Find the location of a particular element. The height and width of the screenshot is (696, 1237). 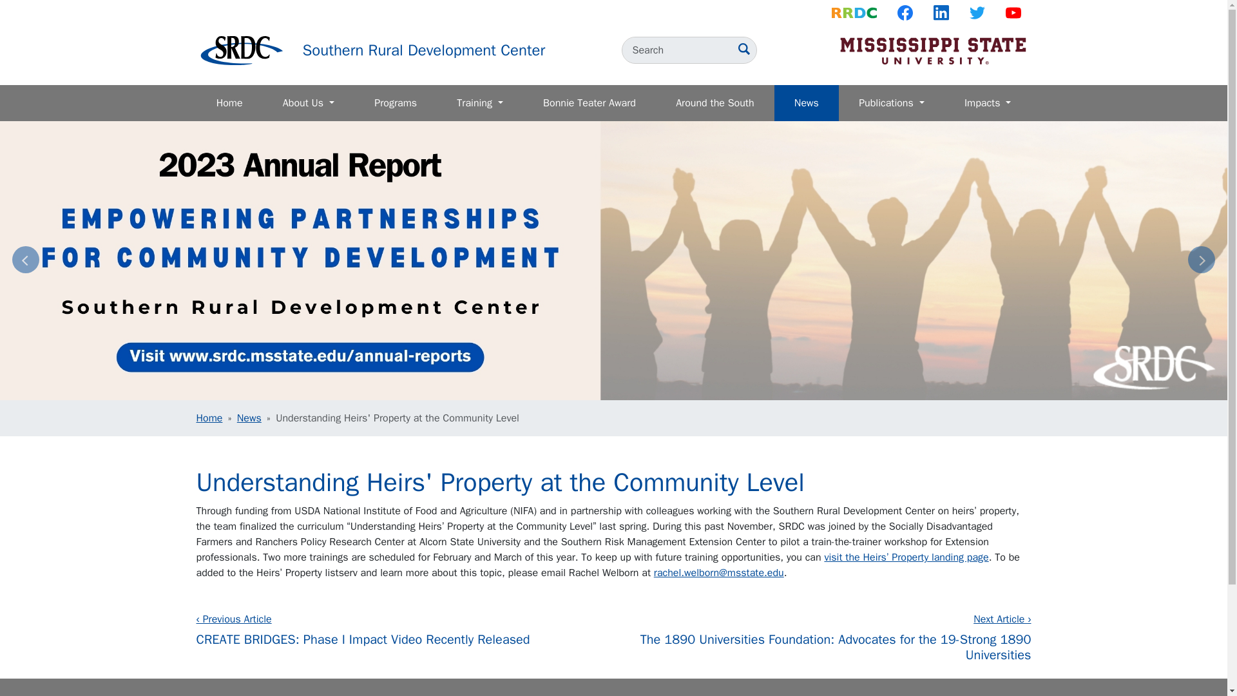

Bonnie Teater Award is located at coordinates (589, 102).